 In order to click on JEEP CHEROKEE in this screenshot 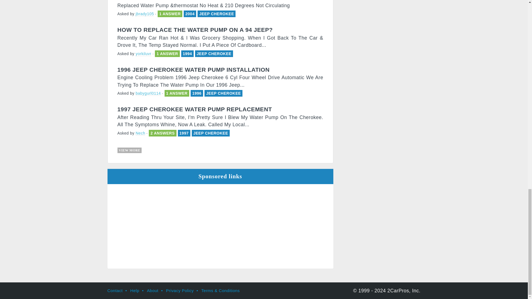, I will do `click(216, 14)`.